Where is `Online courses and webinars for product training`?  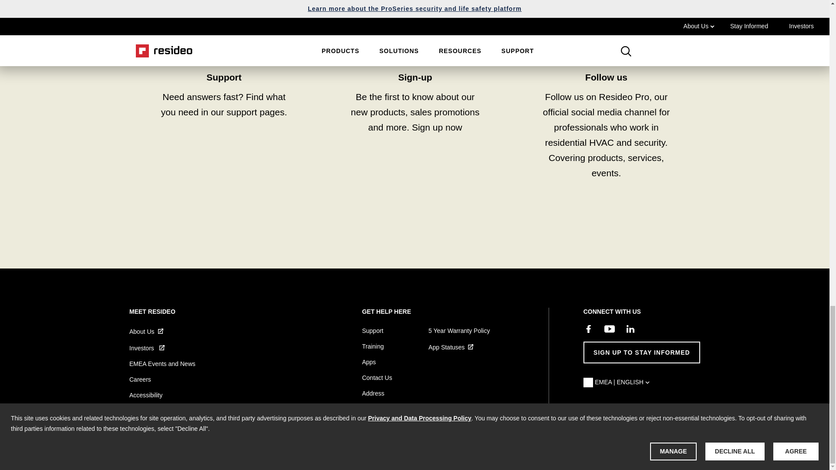 Online courses and webinars for product training is located at coordinates (224, 98).